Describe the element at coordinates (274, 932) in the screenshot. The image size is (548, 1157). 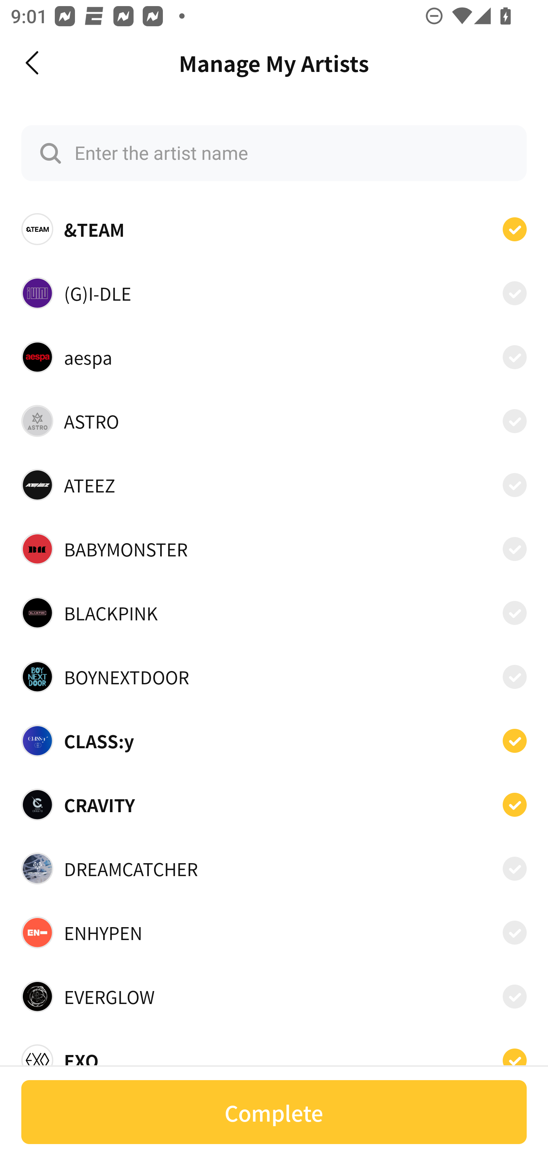
I see `ENHYPEN` at that location.